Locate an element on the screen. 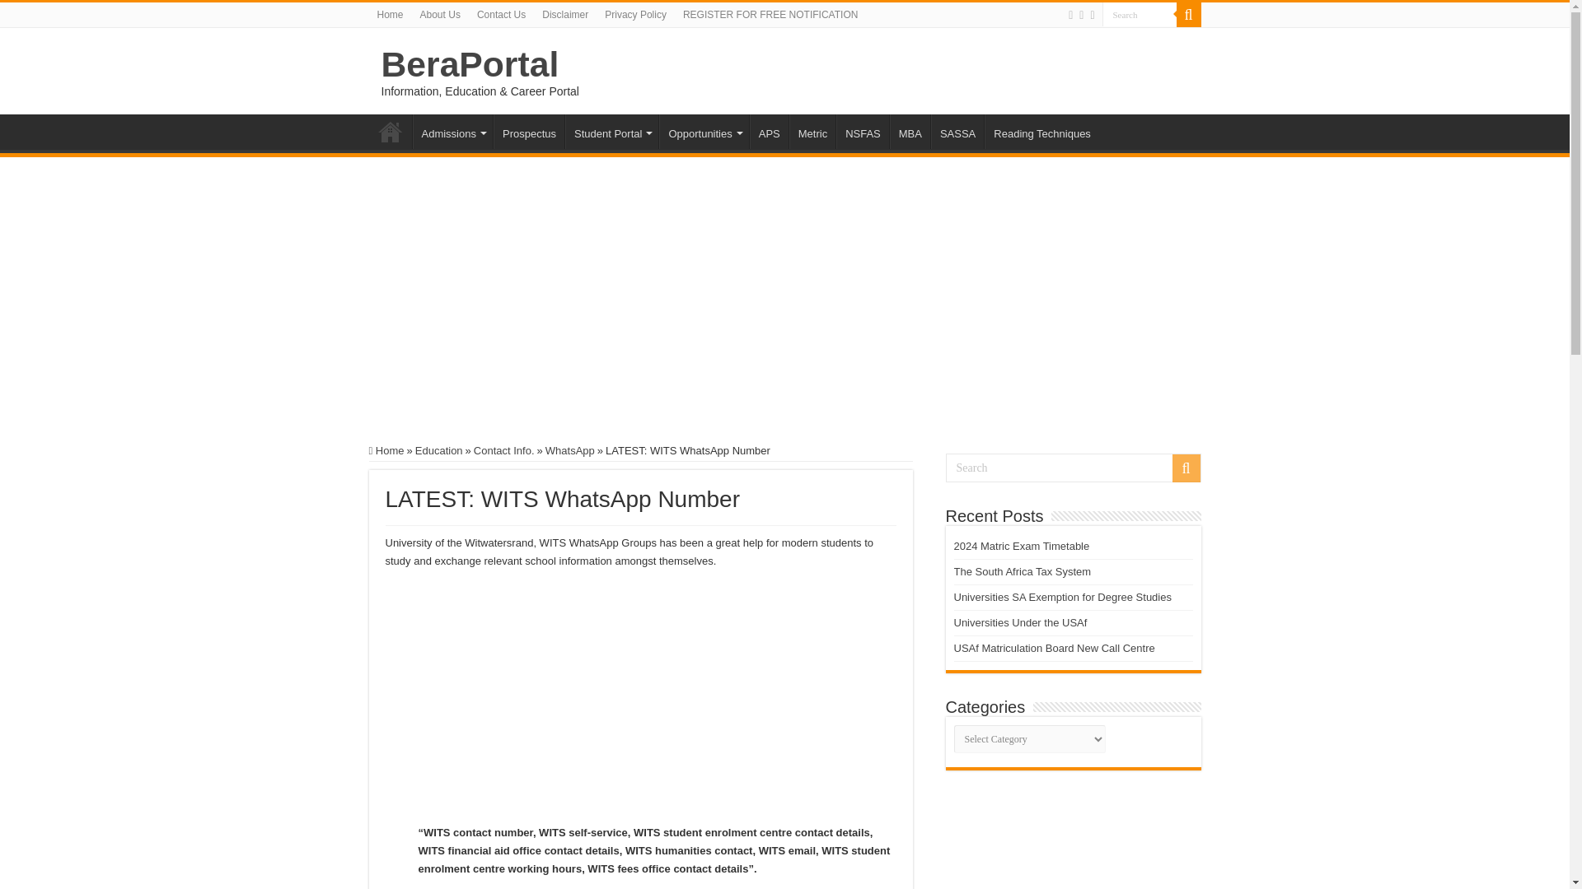 The image size is (1582, 889). Search is located at coordinates (1140, 15).